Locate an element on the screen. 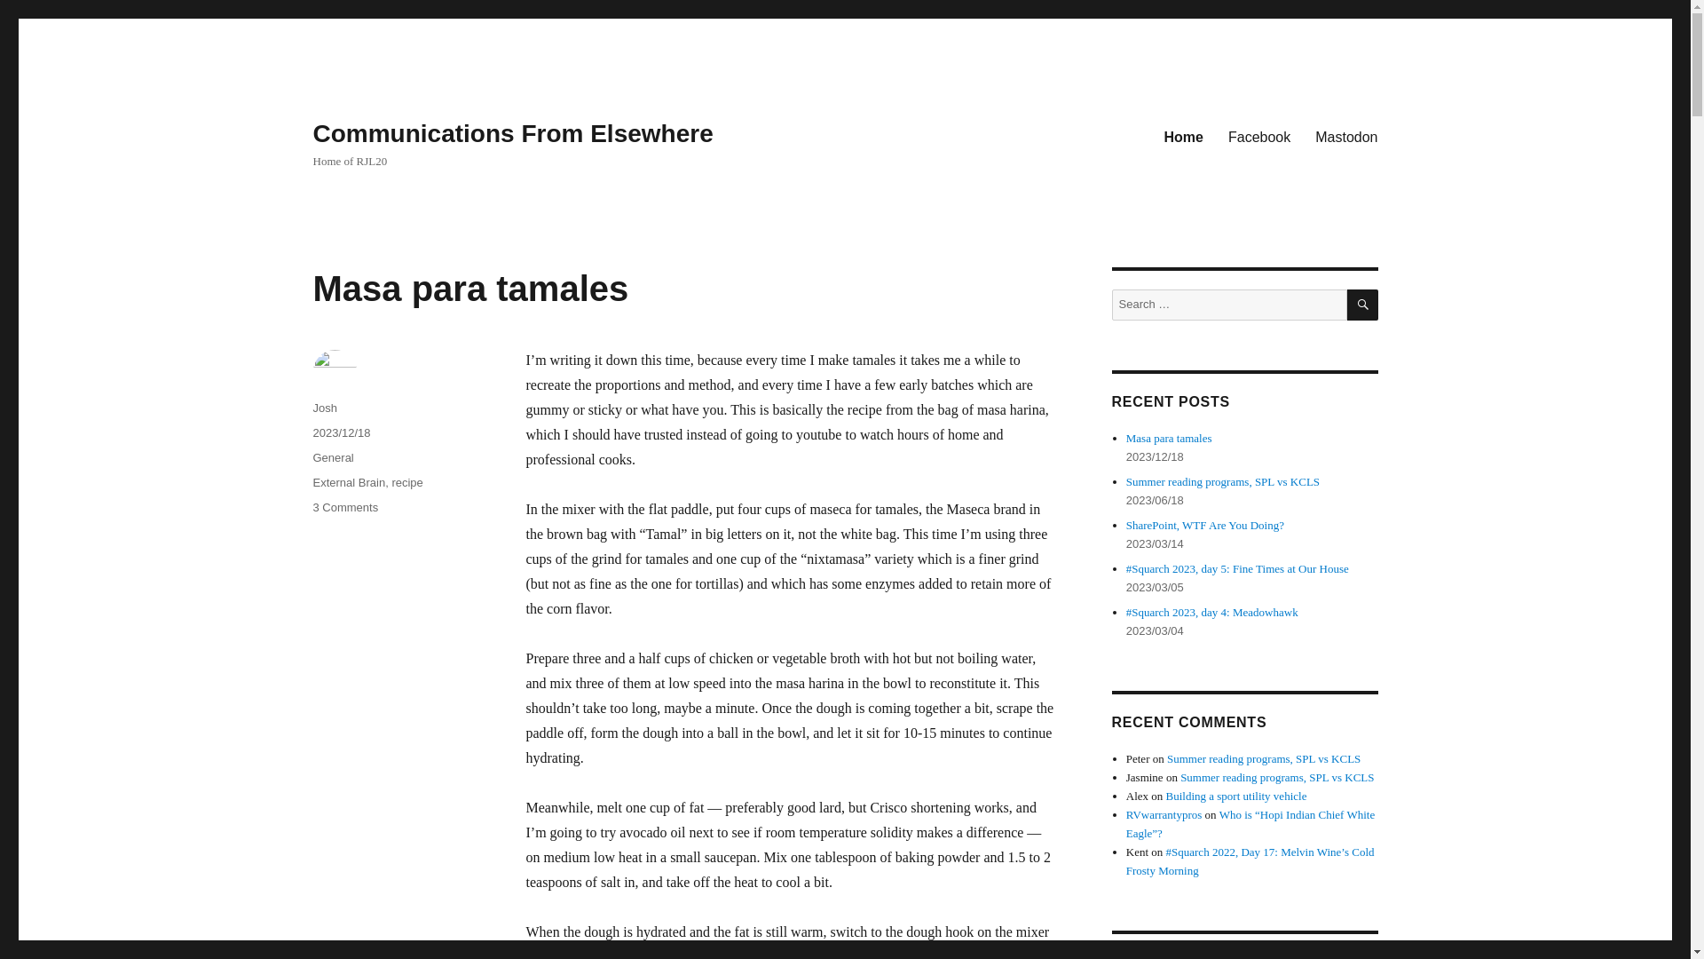 The height and width of the screenshot is (959, 1704). General is located at coordinates (323, 408).